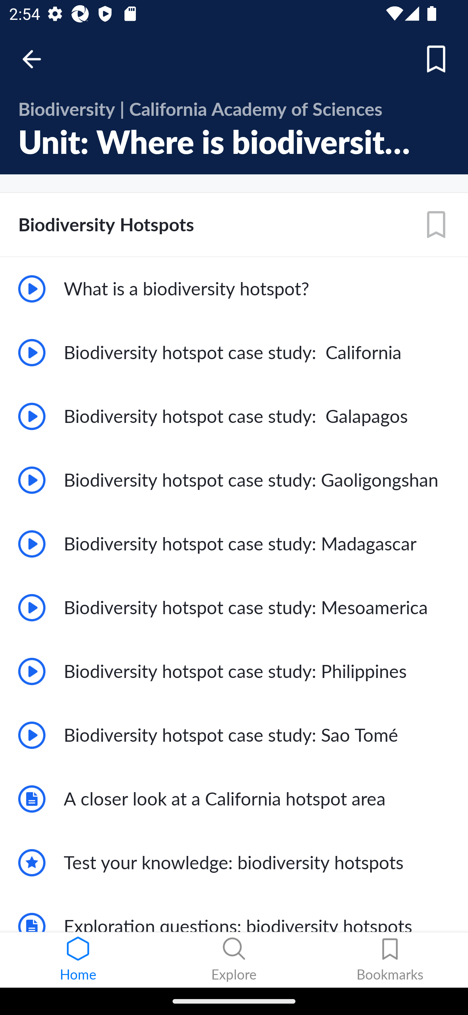 Image resolution: width=468 pixels, height=1015 pixels. Describe the element at coordinates (234, 863) in the screenshot. I see `Test your knowledge: biodiversity hotspots` at that location.